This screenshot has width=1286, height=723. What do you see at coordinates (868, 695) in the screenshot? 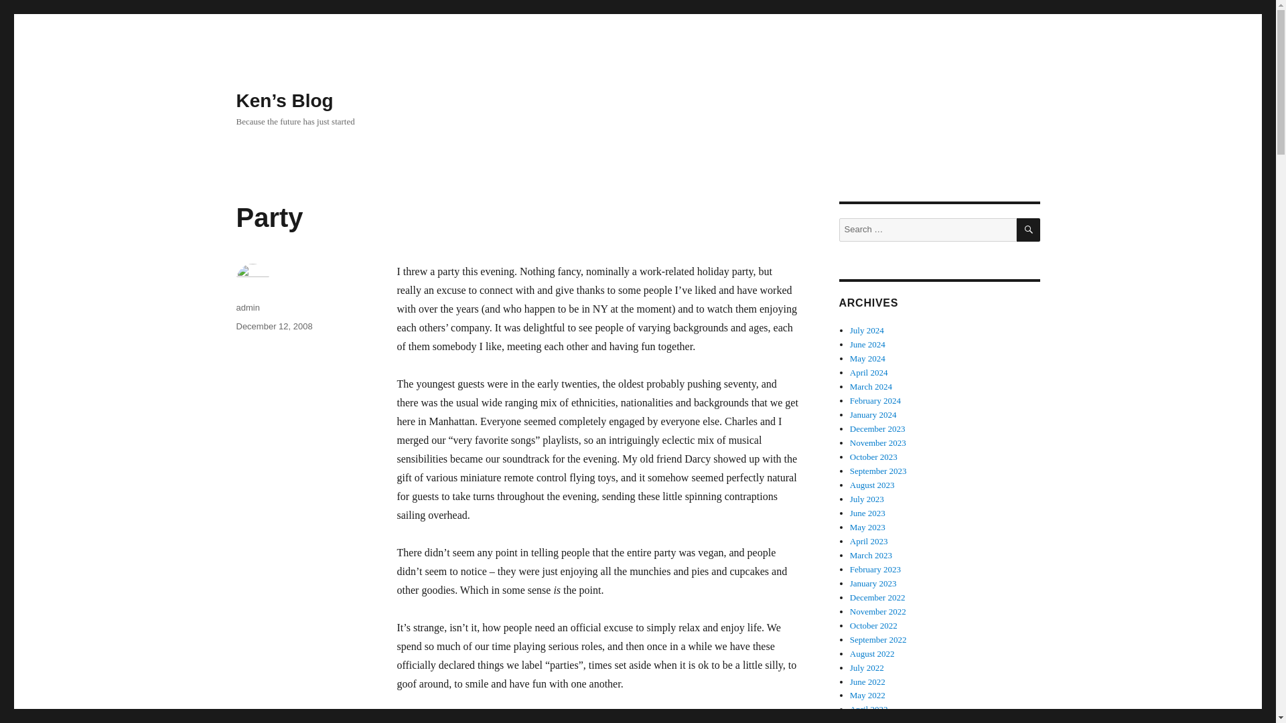
I see `May 2022` at bounding box center [868, 695].